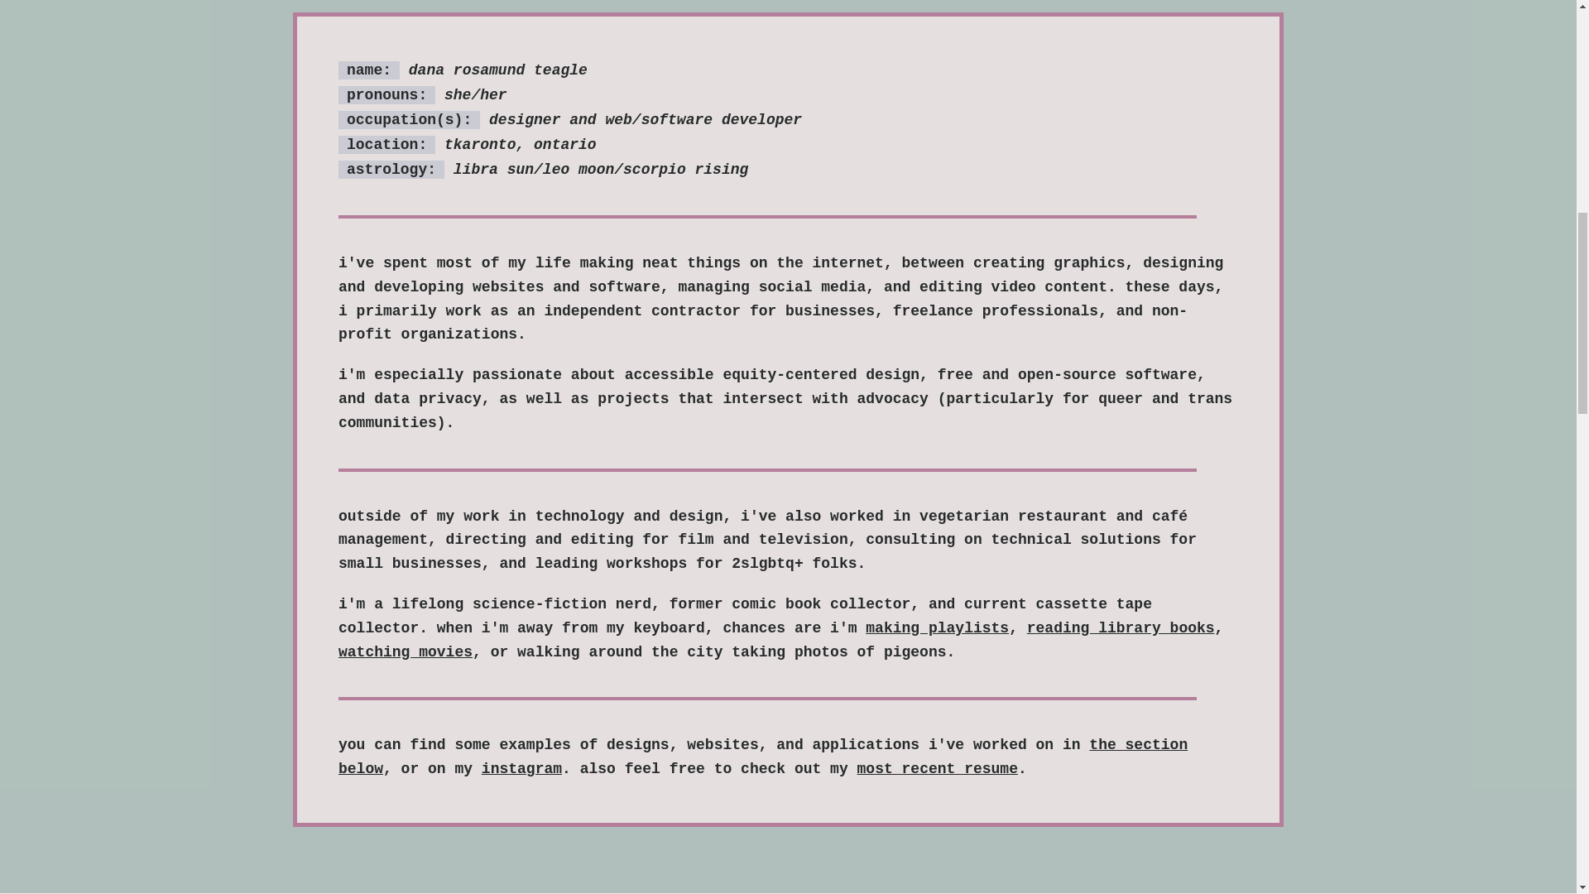 The height and width of the screenshot is (894, 1589). I want to click on most recent resume, so click(938, 768).